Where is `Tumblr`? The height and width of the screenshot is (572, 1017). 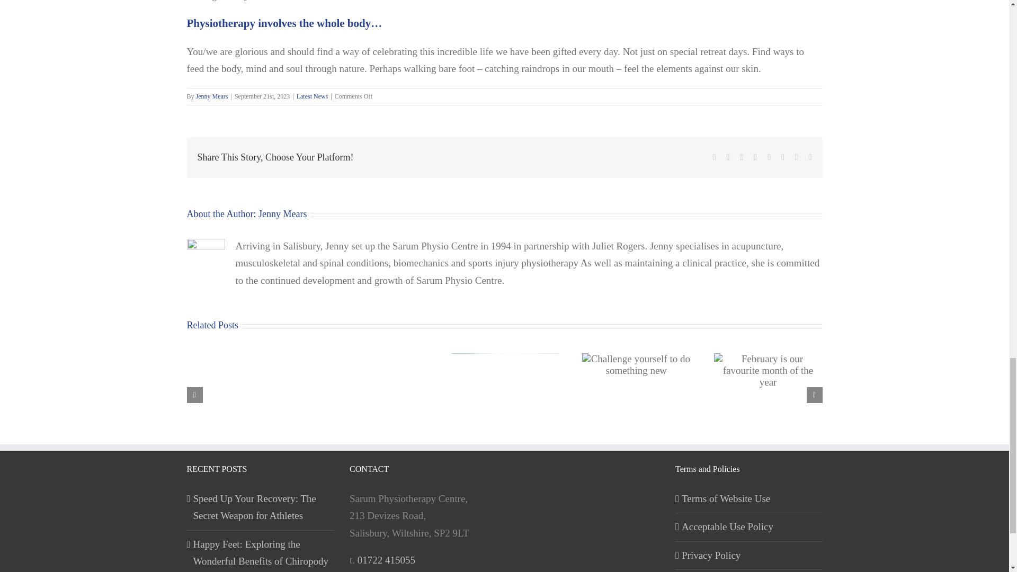 Tumblr is located at coordinates (769, 157).